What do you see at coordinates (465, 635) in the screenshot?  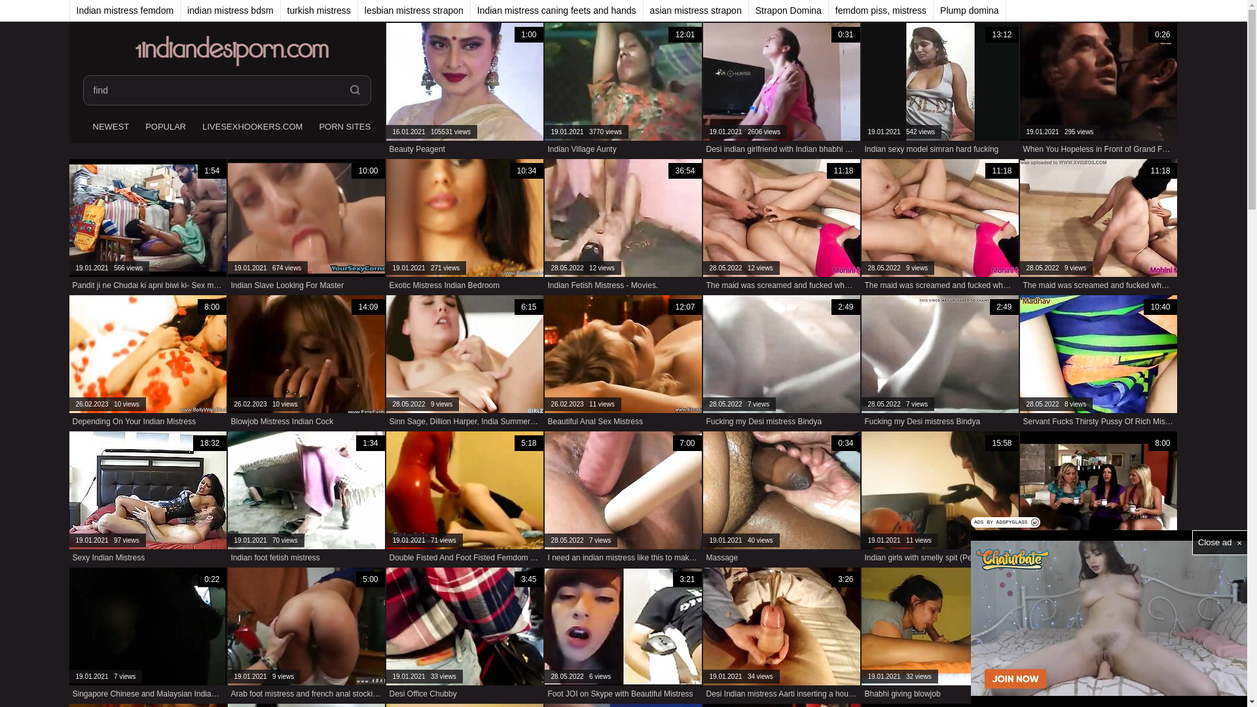 I see `3:45
19.01.2021   33 views
Desi Office Chubby` at bounding box center [465, 635].